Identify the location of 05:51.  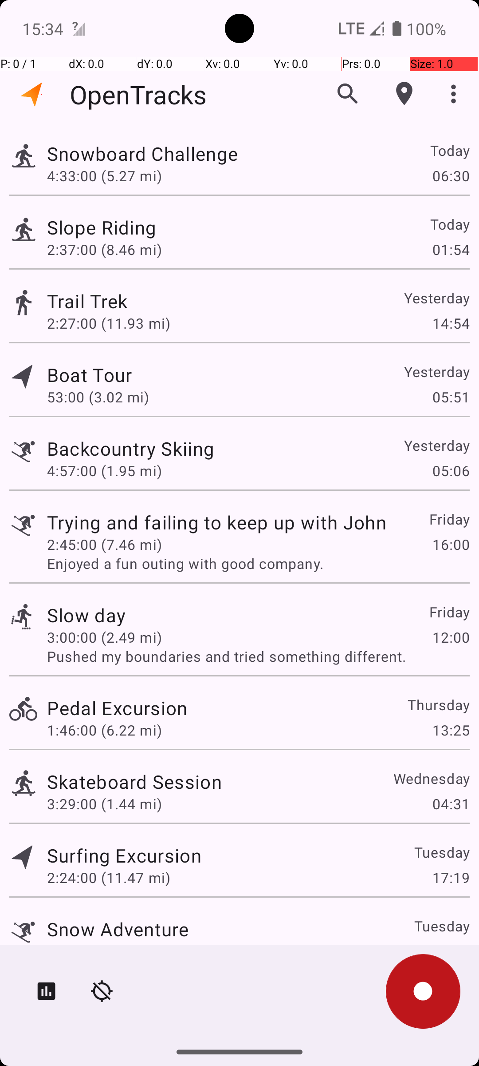
(451, 397).